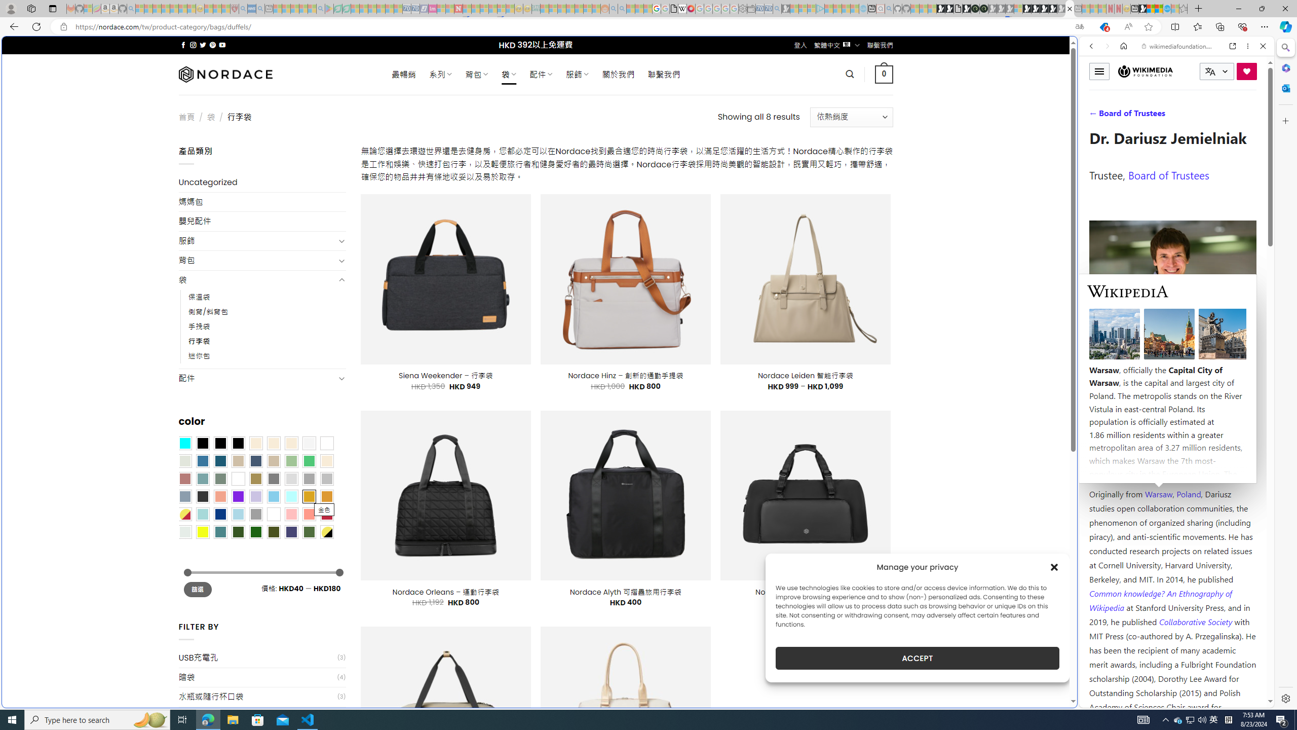  I want to click on Follow on YouTube, so click(222, 45).